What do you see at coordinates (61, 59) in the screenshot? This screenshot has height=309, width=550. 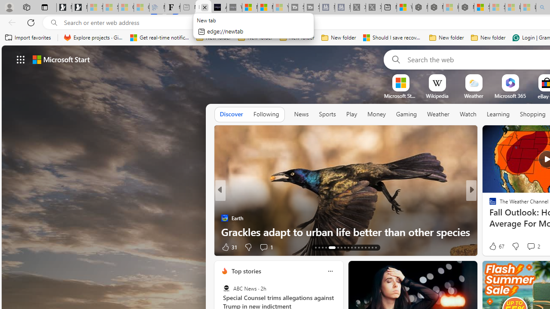 I see `Microsoft start` at bounding box center [61, 59].